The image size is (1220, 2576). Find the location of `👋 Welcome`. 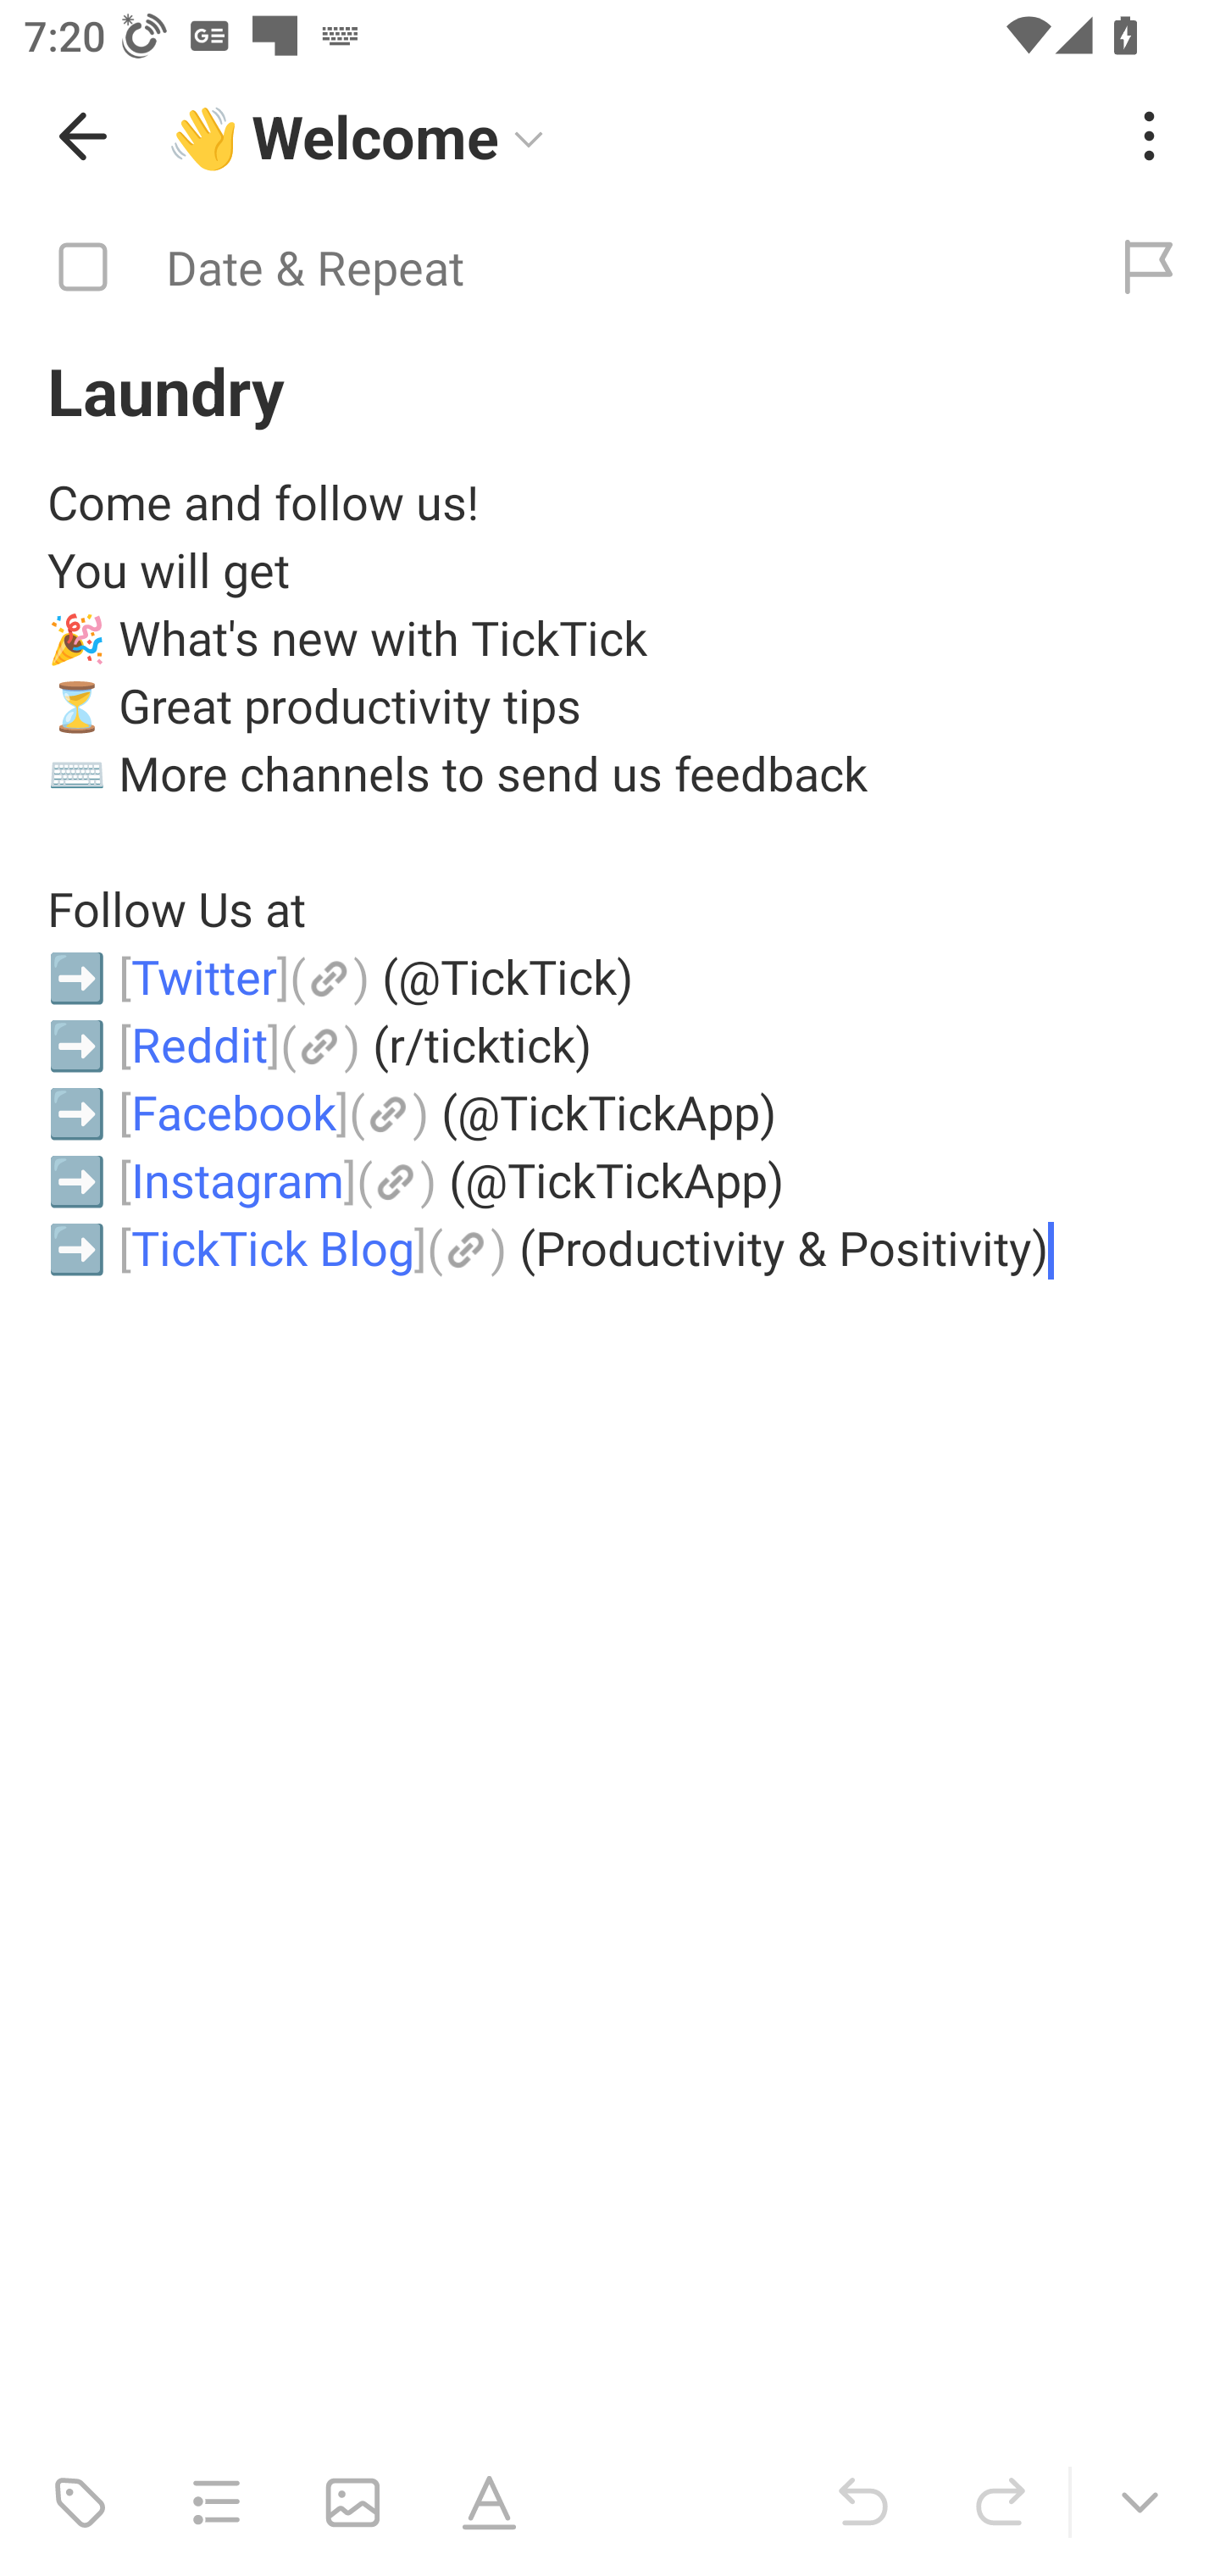

👋 Welcome is located at coordinates (630, 136).